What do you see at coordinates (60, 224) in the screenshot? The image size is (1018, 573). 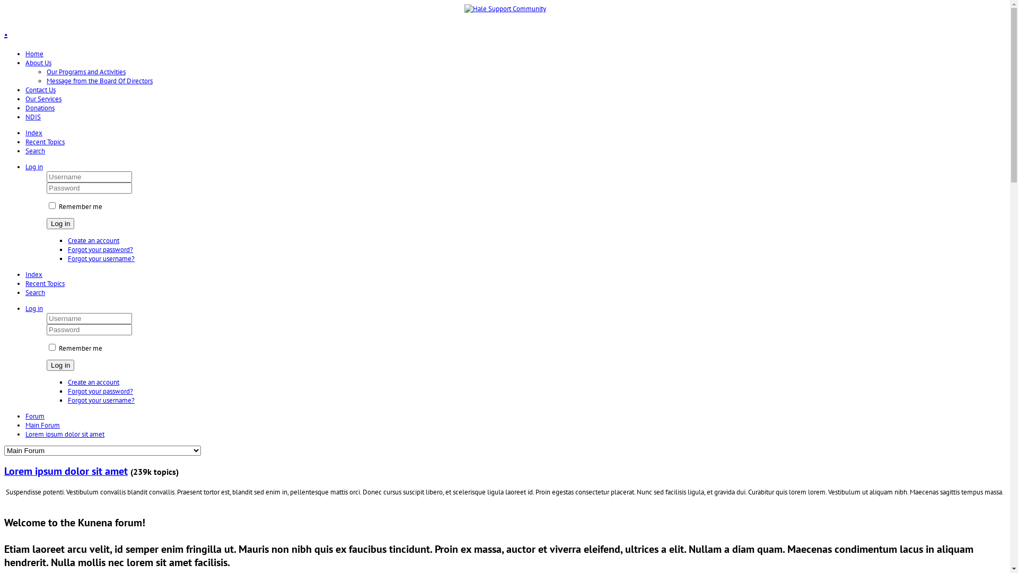 I see `Log in` at bounding box center [60, 224].